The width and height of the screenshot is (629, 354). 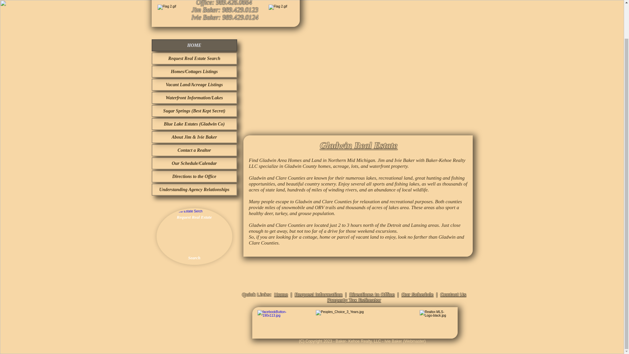 What do you see at coordinates (194, 189) in the screenshot?
I see `Understanding Agency Relationships` at bounding box center [194, 189].